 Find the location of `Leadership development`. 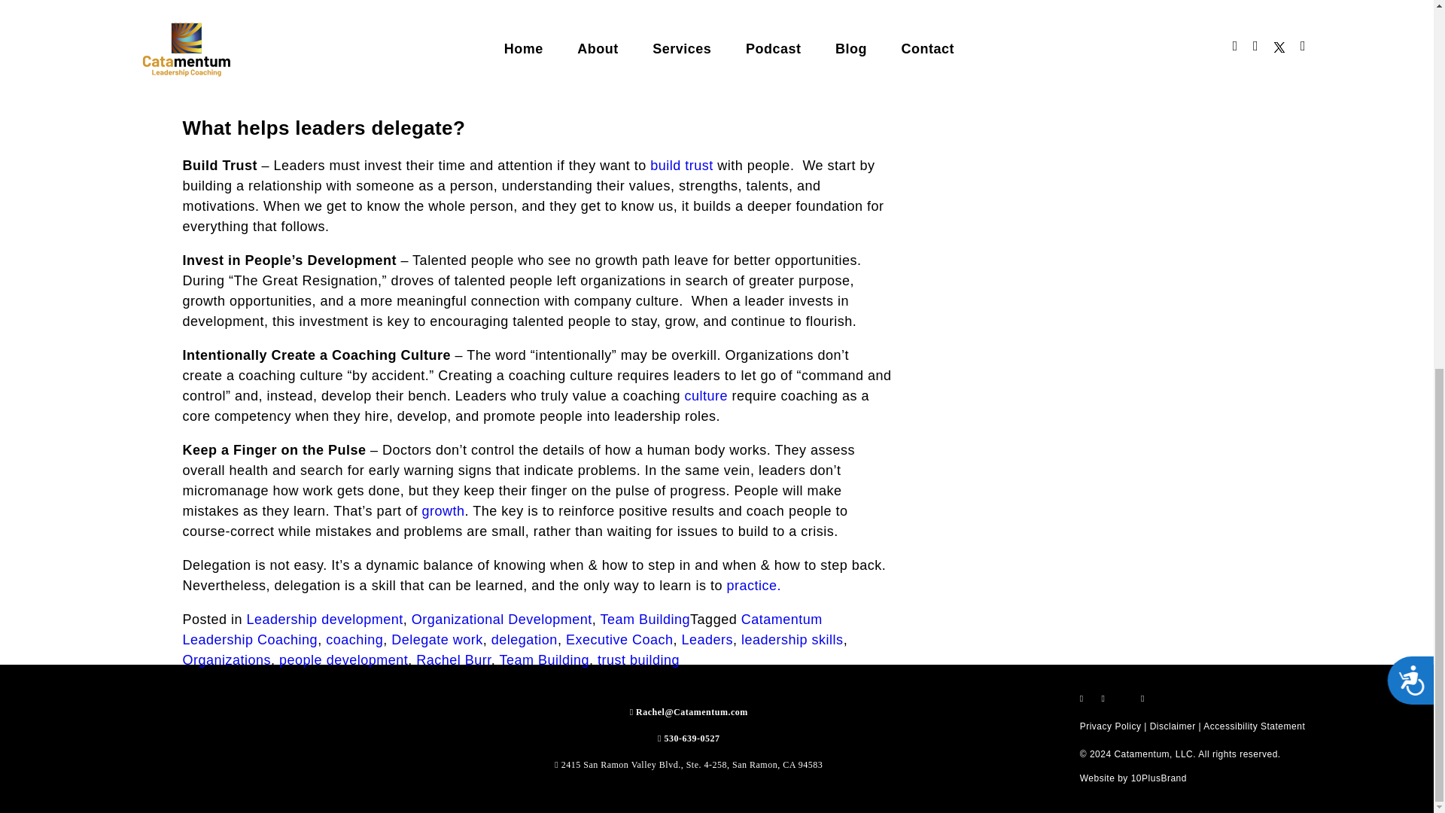

Leadership development is located at coordinates (325, 619).